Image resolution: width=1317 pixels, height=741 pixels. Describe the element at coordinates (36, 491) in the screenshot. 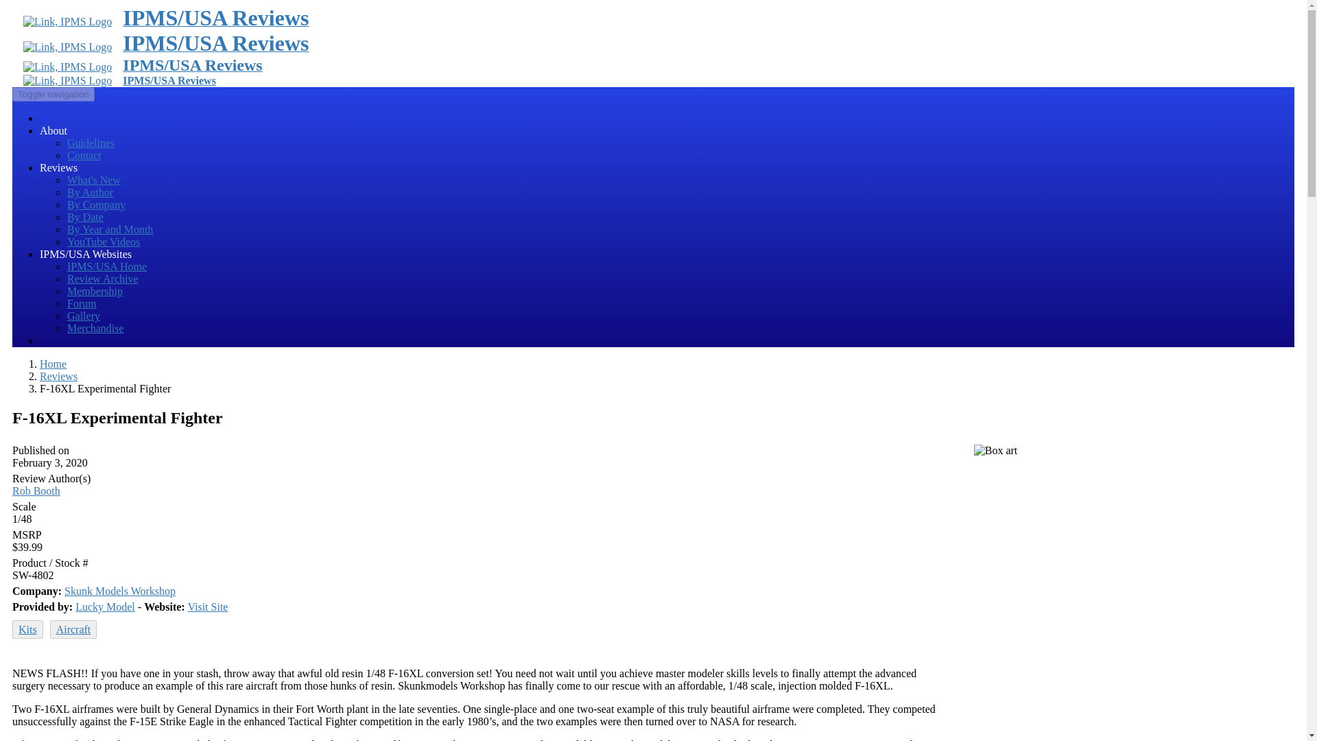

I see `Rob Booth` at that location.